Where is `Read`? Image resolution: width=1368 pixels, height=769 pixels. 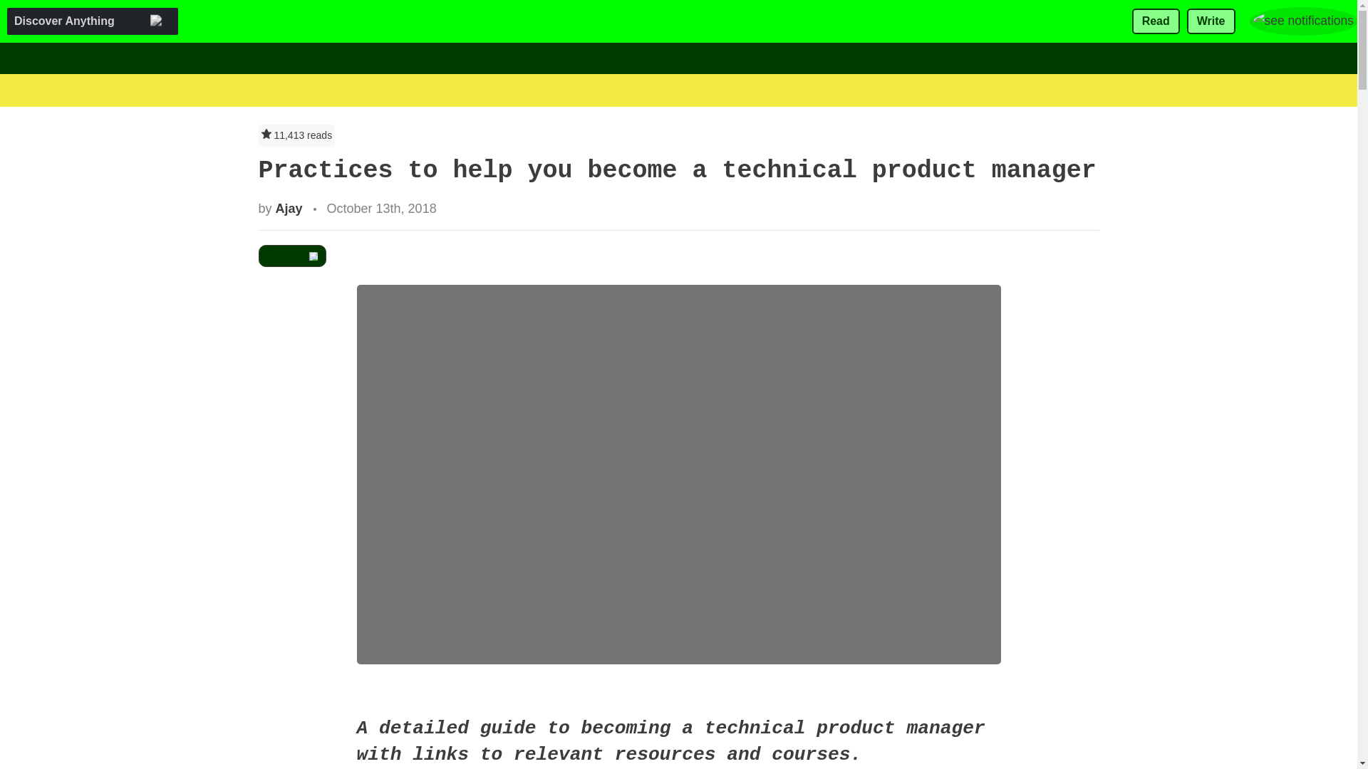
Read is located at coordinates (1156, 21).